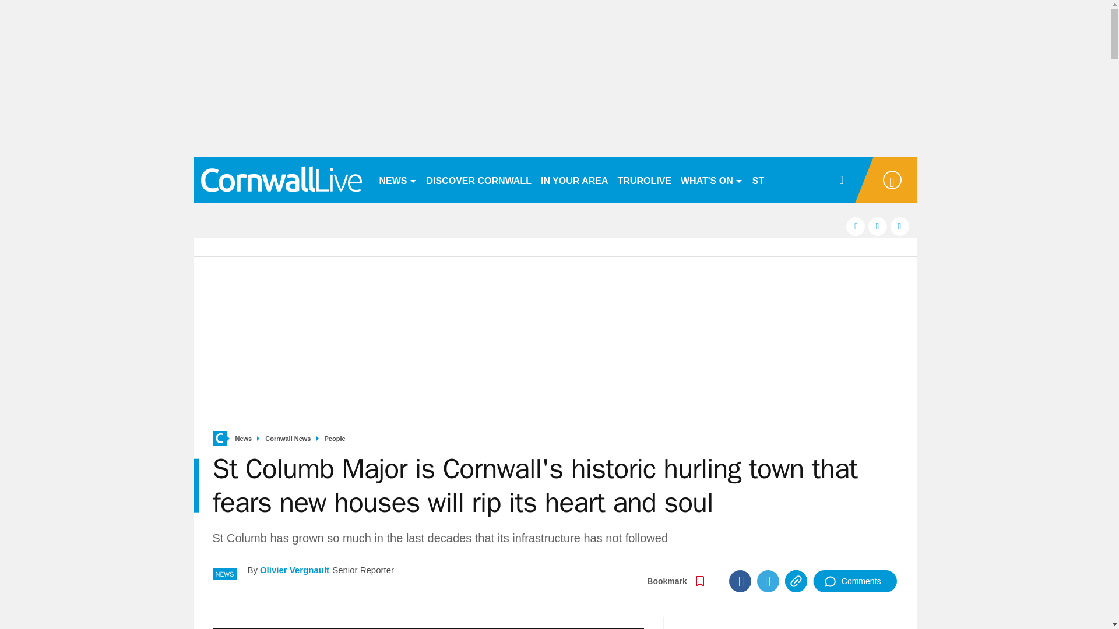  I want to click on facebook, so click(856, 226).